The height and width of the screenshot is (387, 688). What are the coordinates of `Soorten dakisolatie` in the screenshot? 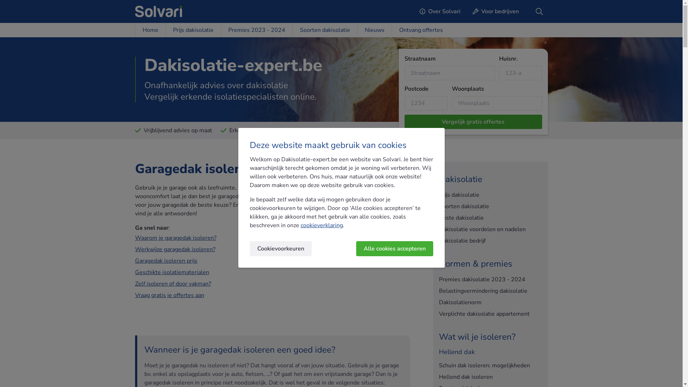 It's located at (490, 206).